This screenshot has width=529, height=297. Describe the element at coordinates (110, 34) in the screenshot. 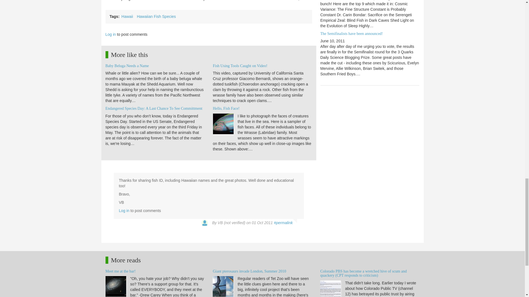

I see `Log in` at that location.